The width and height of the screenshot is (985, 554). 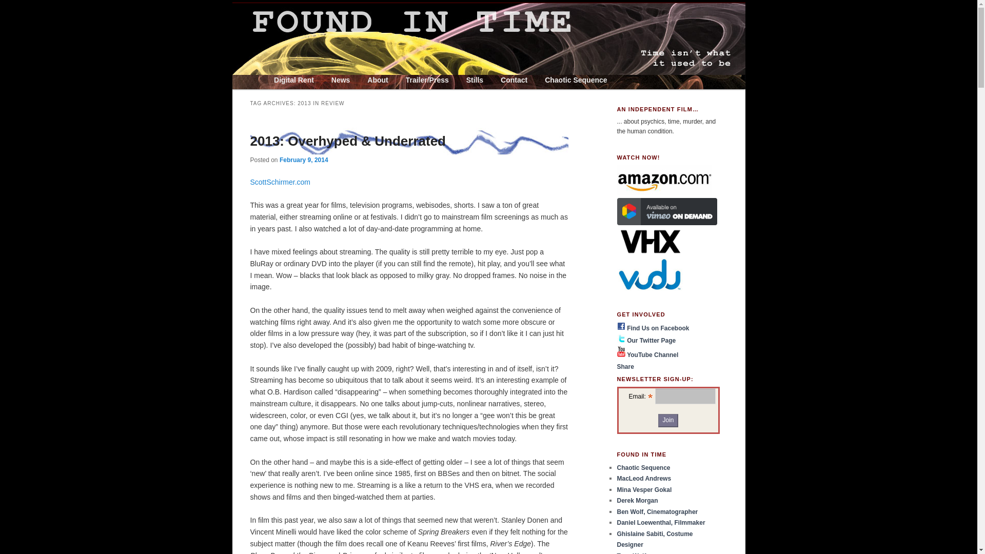 I want to click on About, so click(x=378, y=80).